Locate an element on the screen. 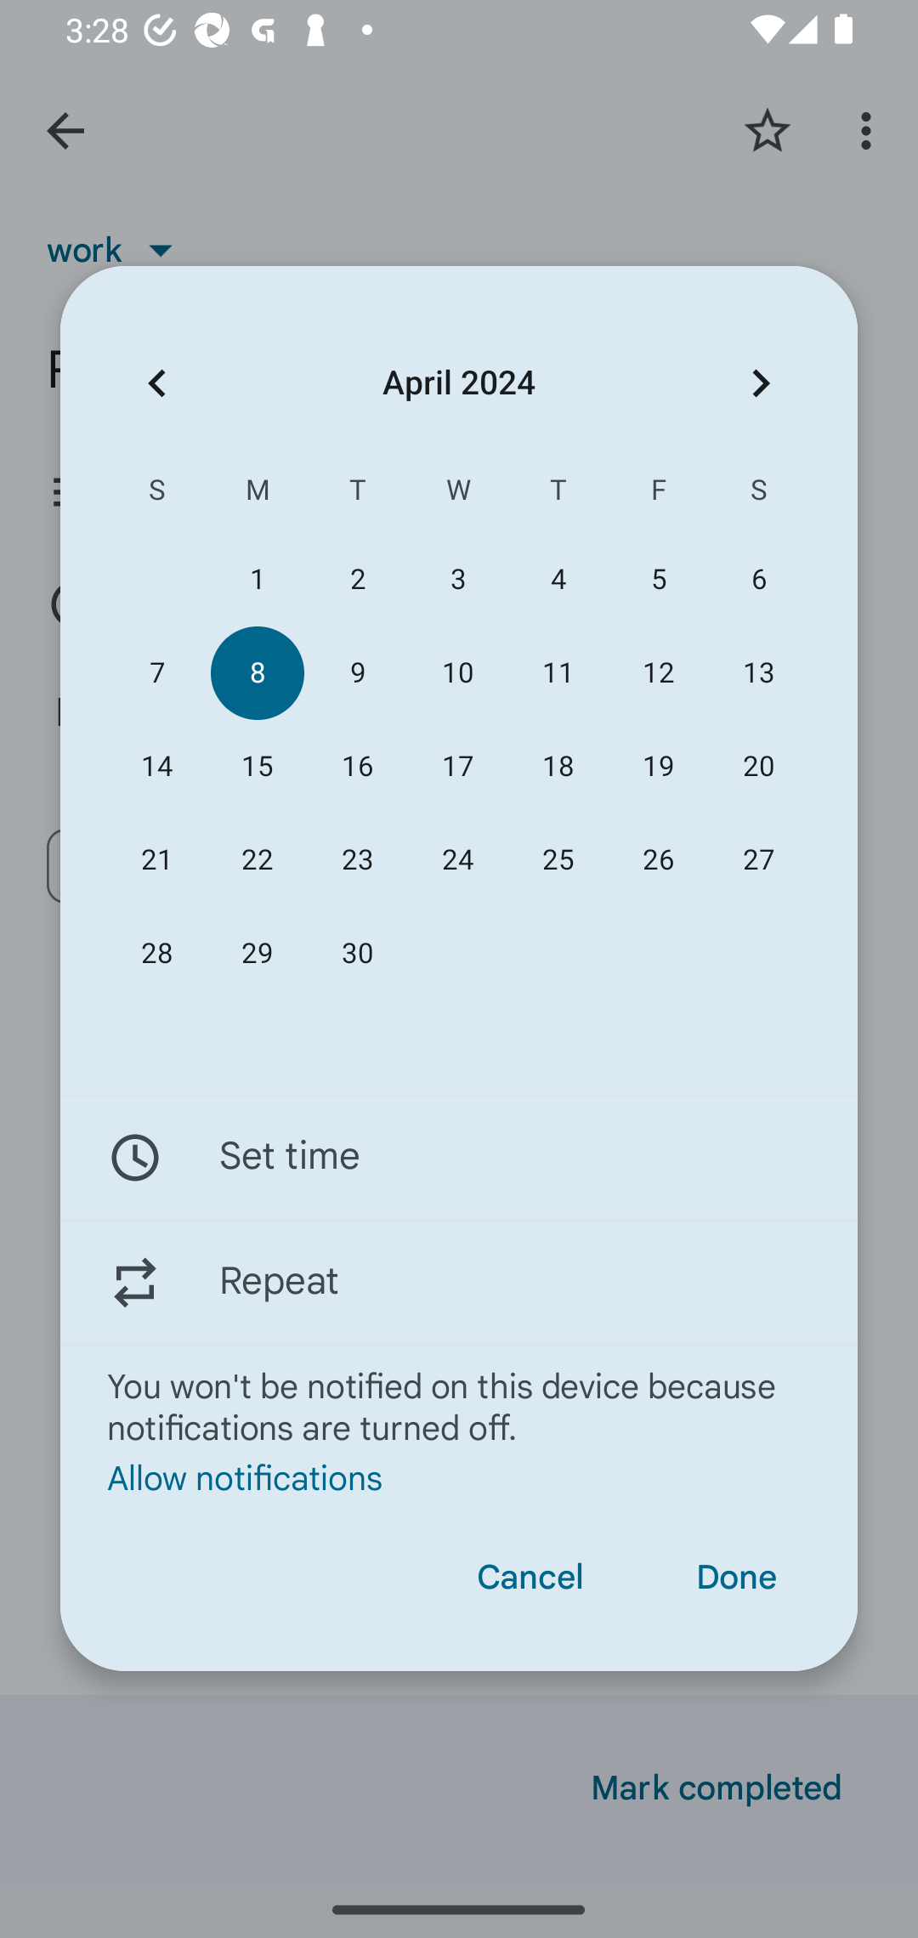 Image resolution: width=918 pixels, height=1938 pixels. 1 01 April 2024 is located at coordinates (257, 580).